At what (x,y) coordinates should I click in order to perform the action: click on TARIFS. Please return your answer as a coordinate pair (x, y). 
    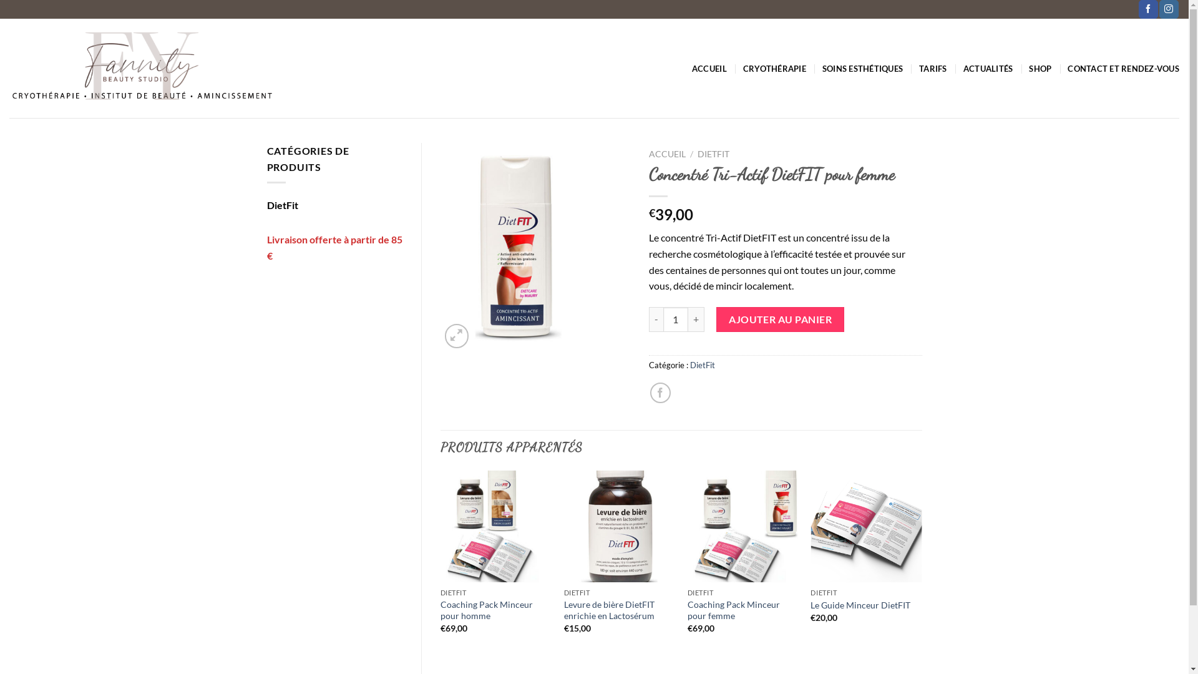
    Looking at the image, I should click on (933, 69).